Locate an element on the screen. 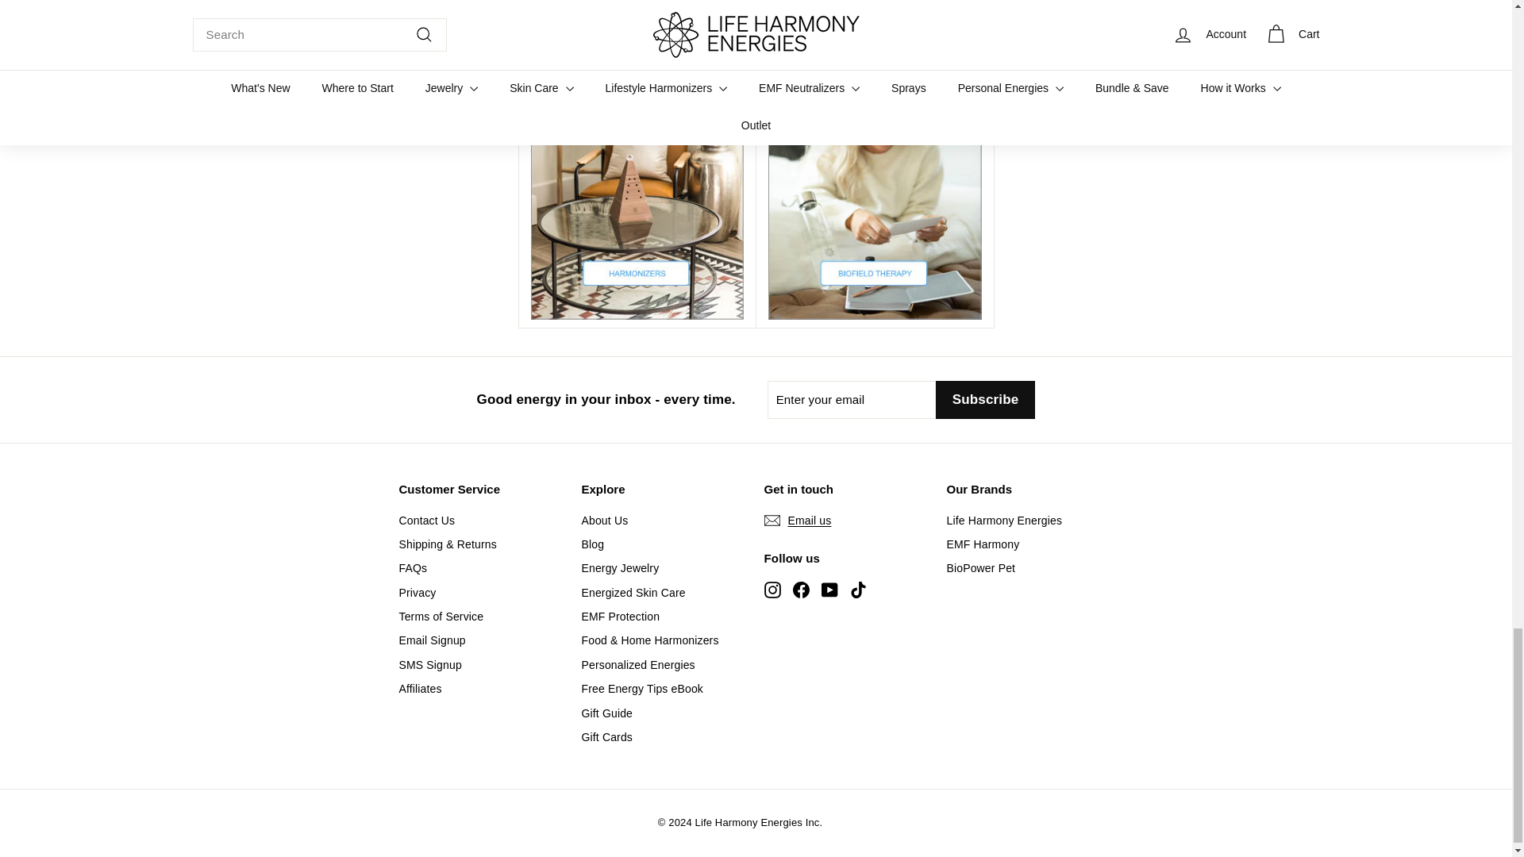  Life Harmony Energies on YouTube is located at coordinates (829, 589).